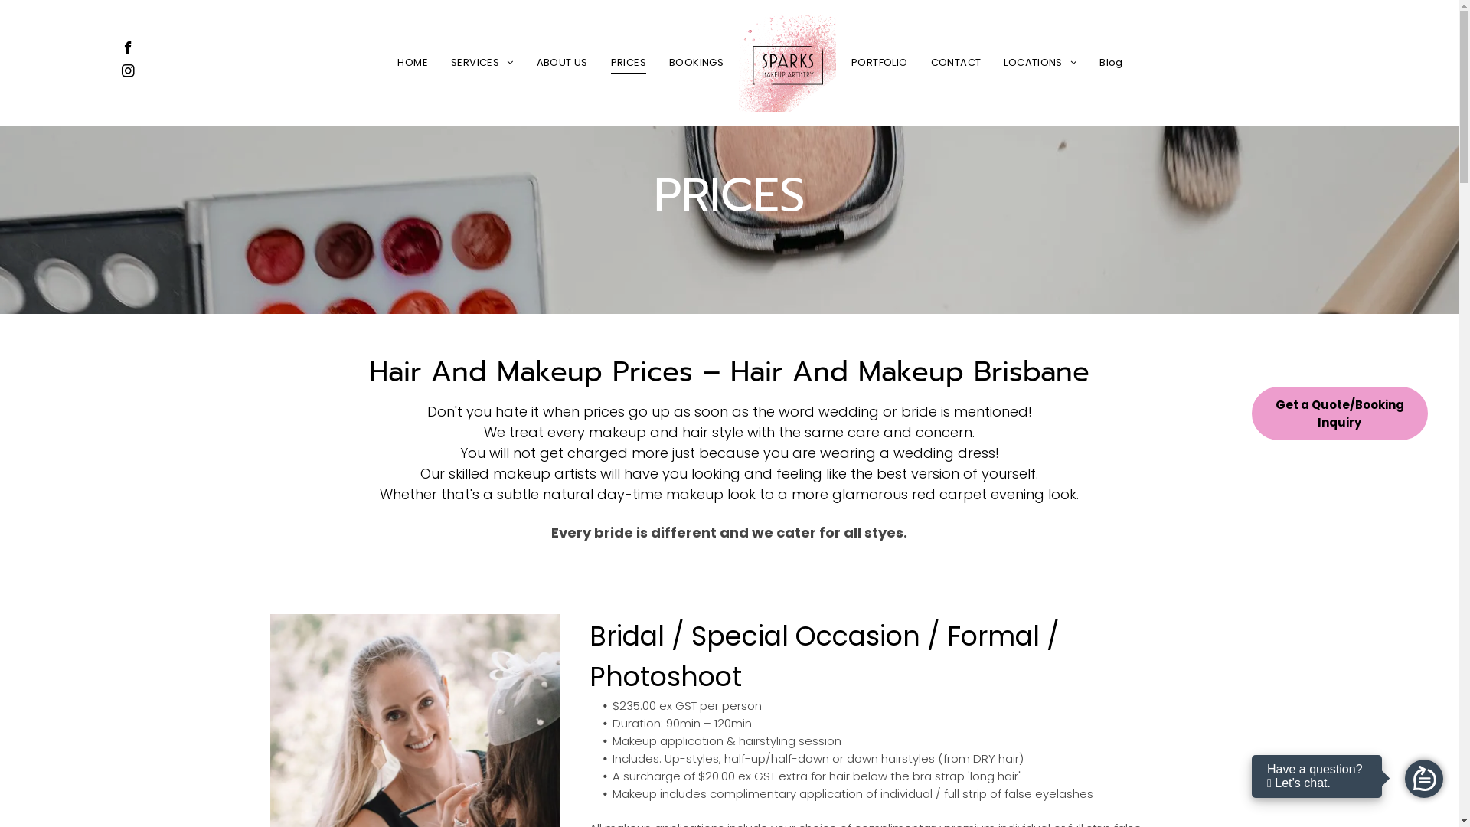 The image size is (1470, 827). Describe the element at coordinates (1040, 63) in the screenshot. I see `LOCATIONS` at that location.